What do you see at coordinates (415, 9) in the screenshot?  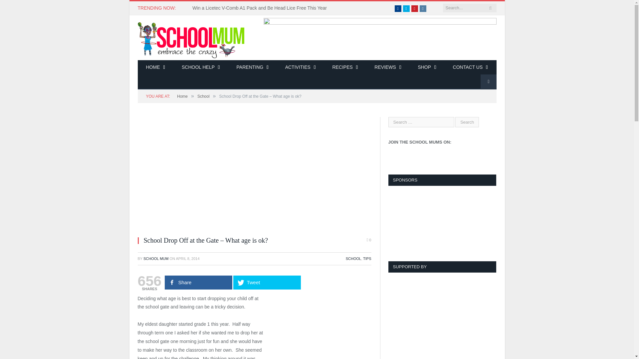 I see `Pinterest` at bounding box center [415, 9].